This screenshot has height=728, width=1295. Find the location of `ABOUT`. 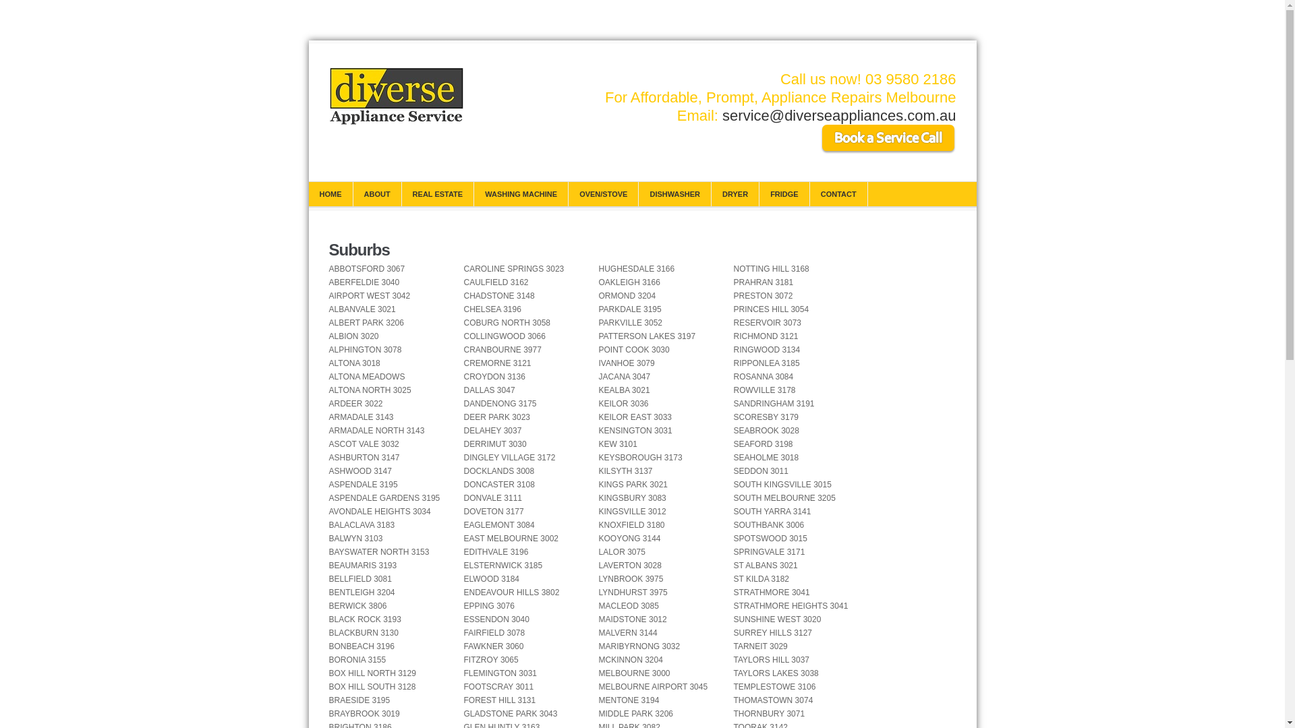

ABOUT is located at coordinates (378, 194).